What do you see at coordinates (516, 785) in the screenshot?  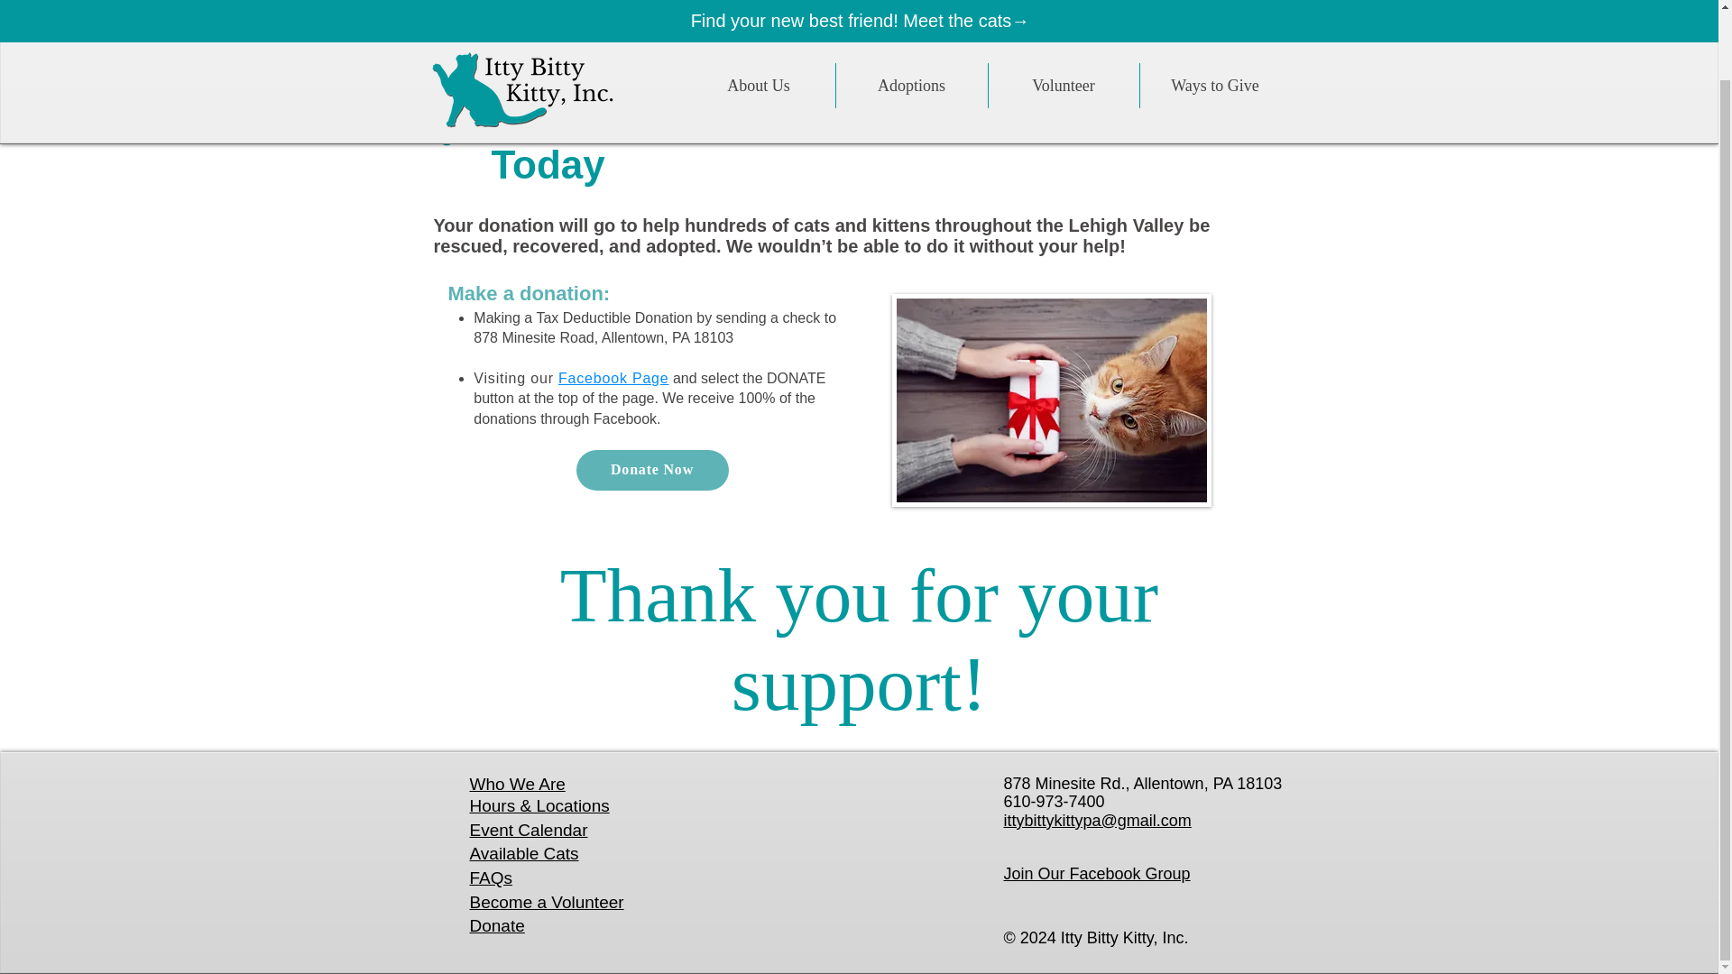 I see `Who We Are` at bounding box center [516, 785].